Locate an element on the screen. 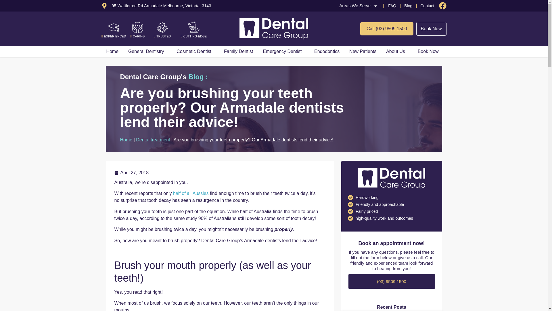 This screenshot has width=552, height=311. Cosmetic Dentist is located at coordinates (195, 52).